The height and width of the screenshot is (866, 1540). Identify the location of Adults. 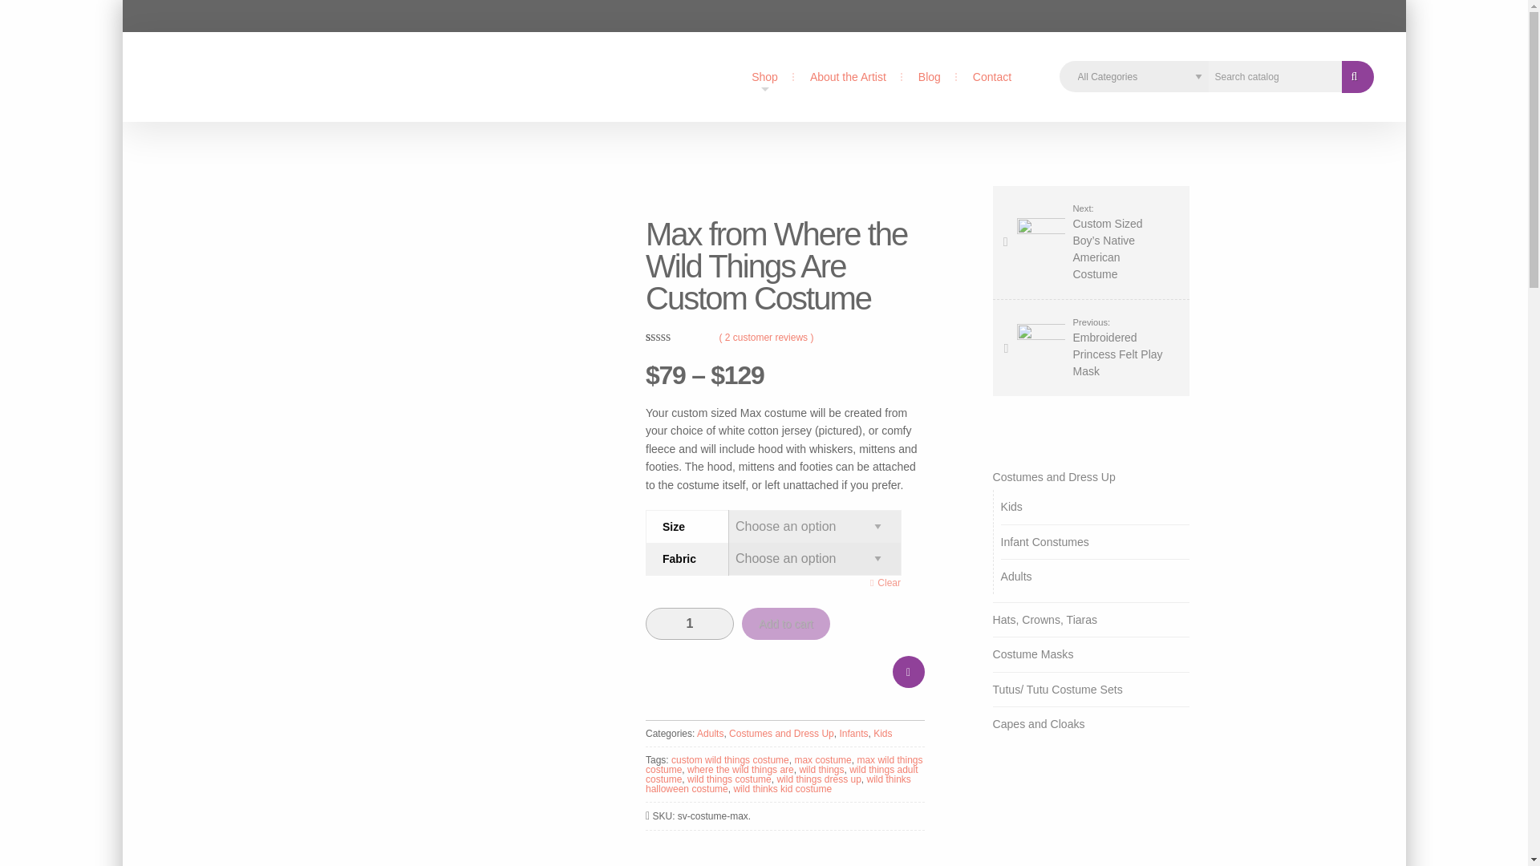
(711, 734).